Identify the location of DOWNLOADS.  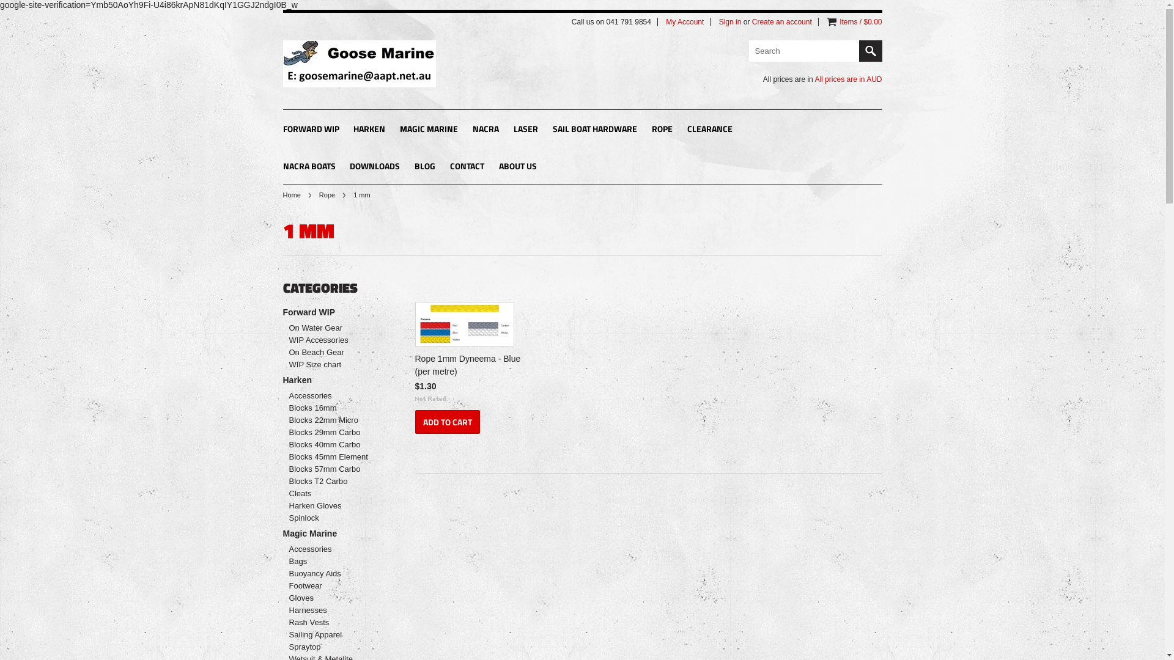
(375, 167).